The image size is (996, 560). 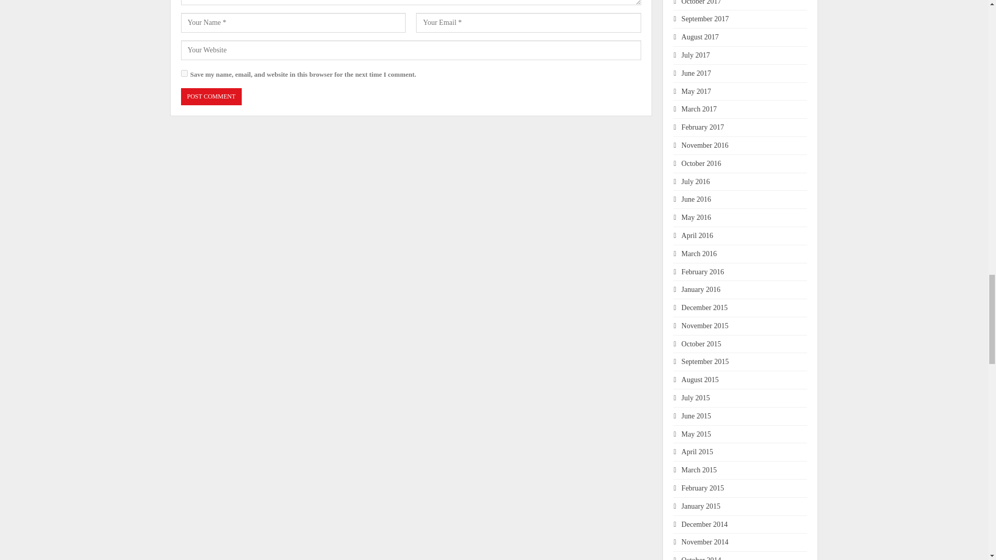 What do you see at coordinates (184, 73) in the screenshot?
I see `yes` at bounding box center [184, 73].